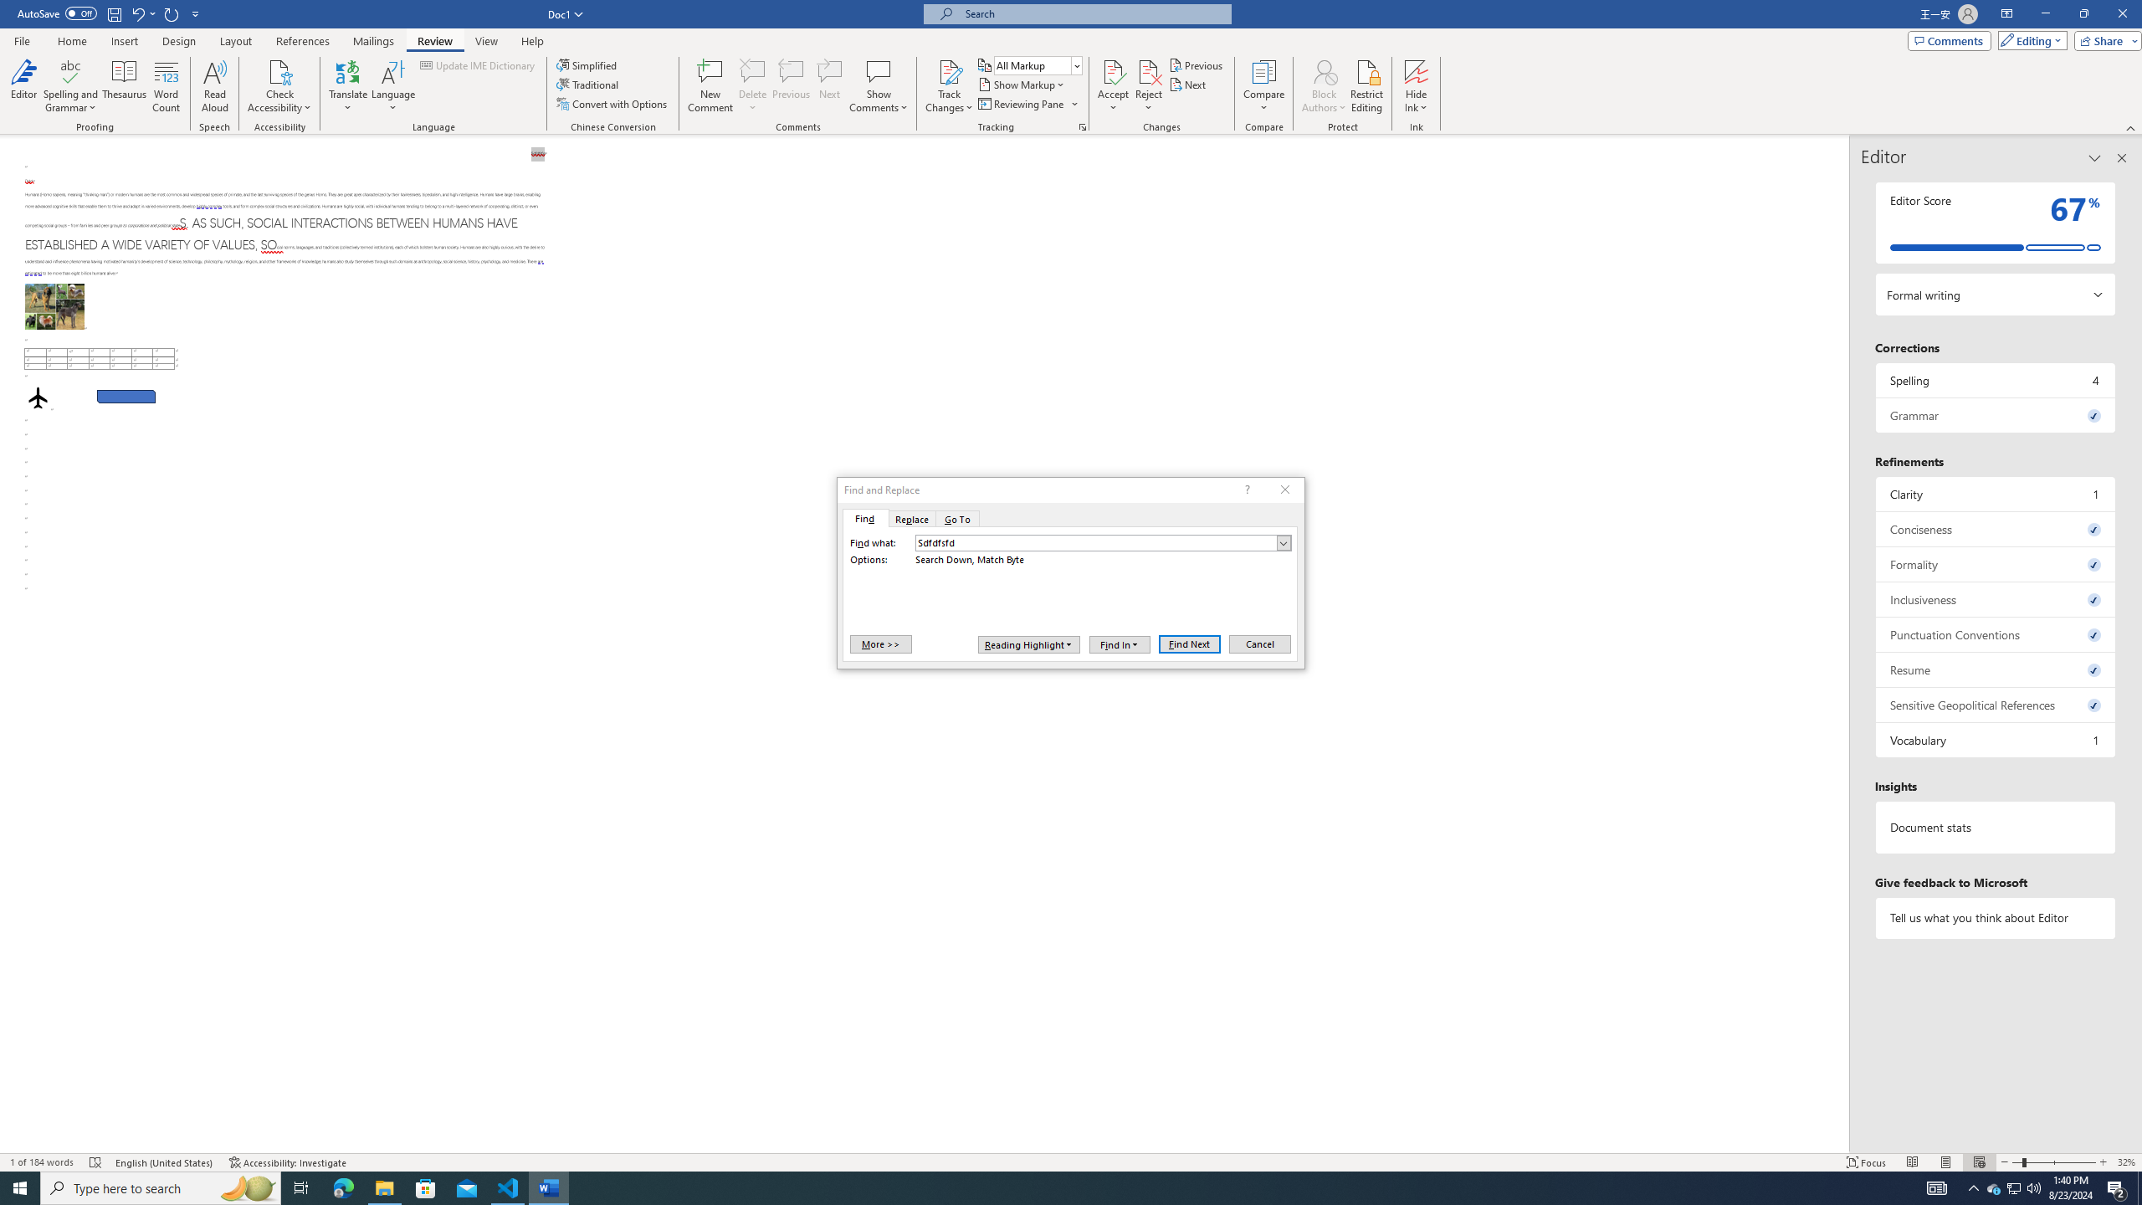 The image size is (2142, 1205). What do you see at coordinates (142, 13) in the screenshot?
I see `Undo Paragraph Alignment` at bounding box center [142, 13].